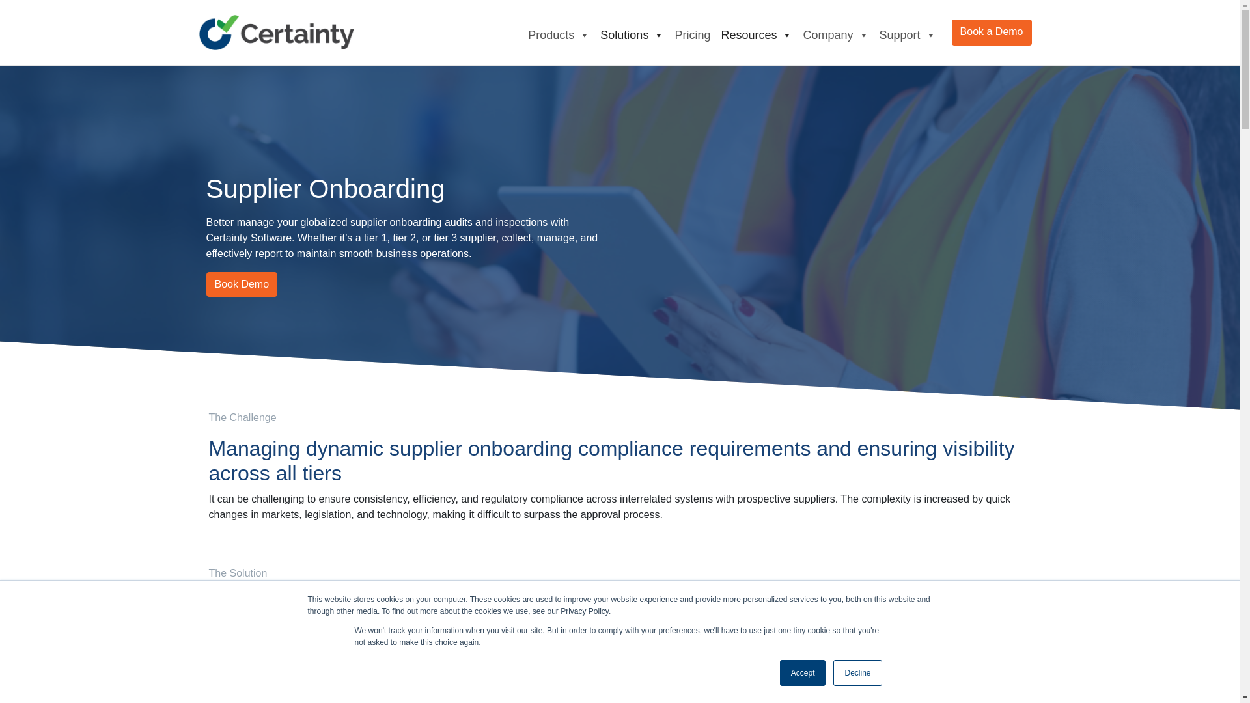 The width and height of the screenshot is (1250, 703). I want to click on Pricing, so click(691, 33).